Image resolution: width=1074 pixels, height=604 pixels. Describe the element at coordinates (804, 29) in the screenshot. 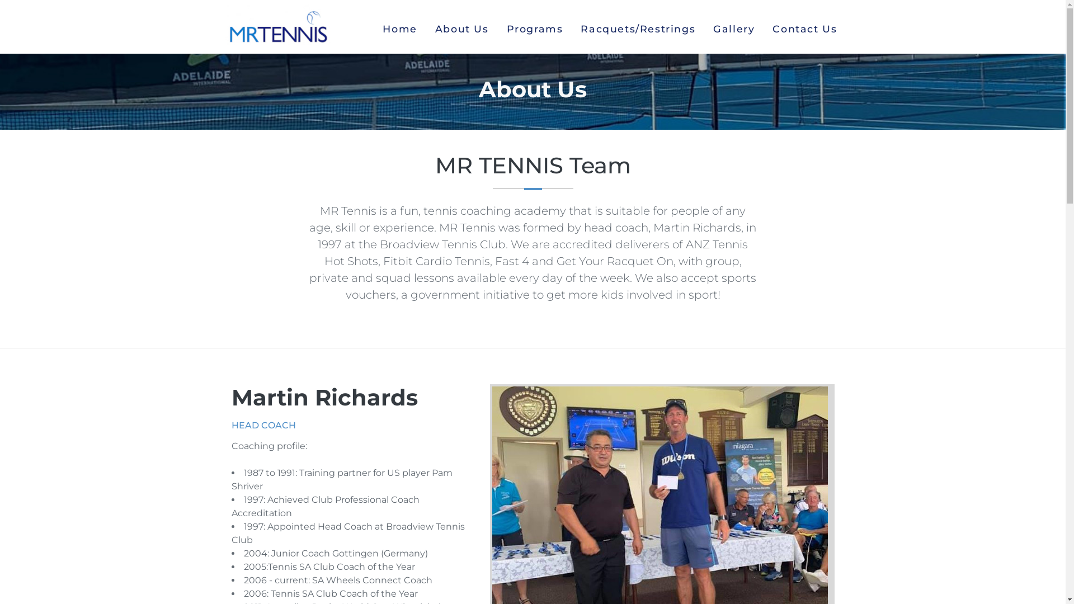

I see `Contact Us` at that location.